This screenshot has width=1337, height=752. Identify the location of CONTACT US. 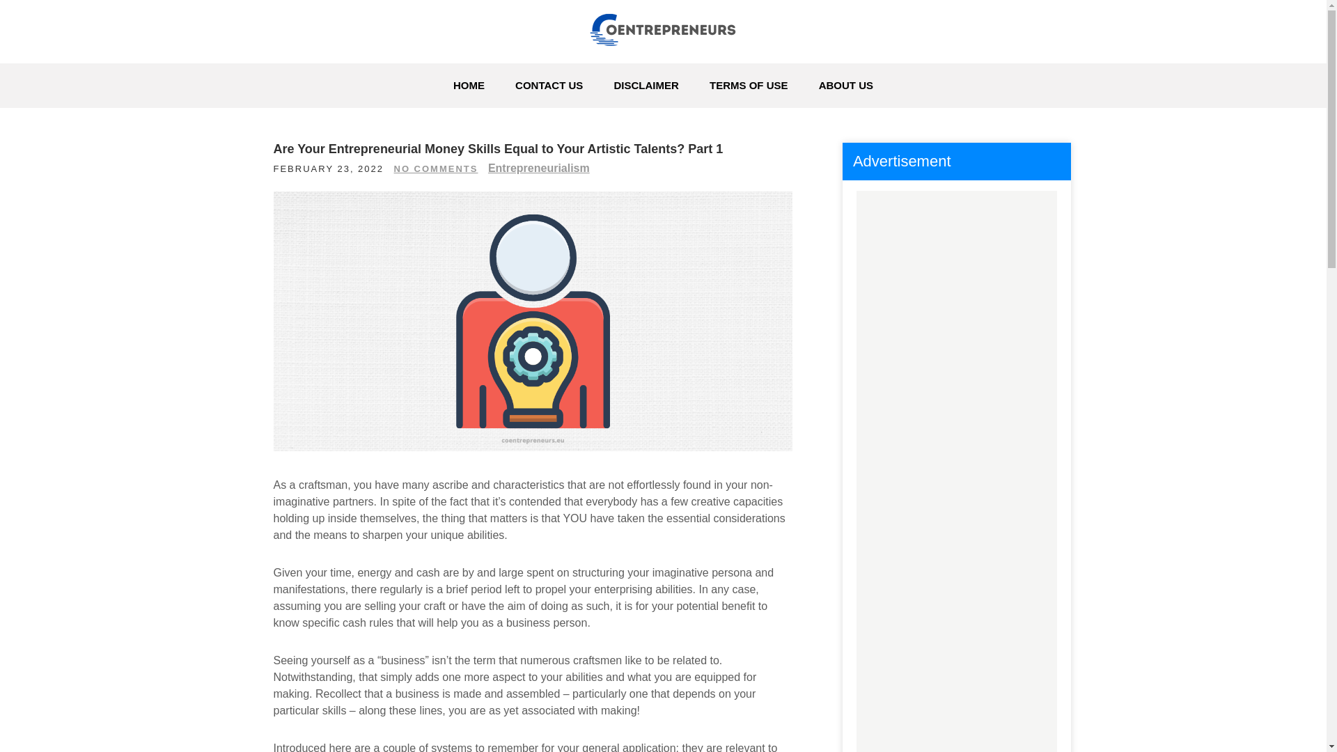
(549, 85).